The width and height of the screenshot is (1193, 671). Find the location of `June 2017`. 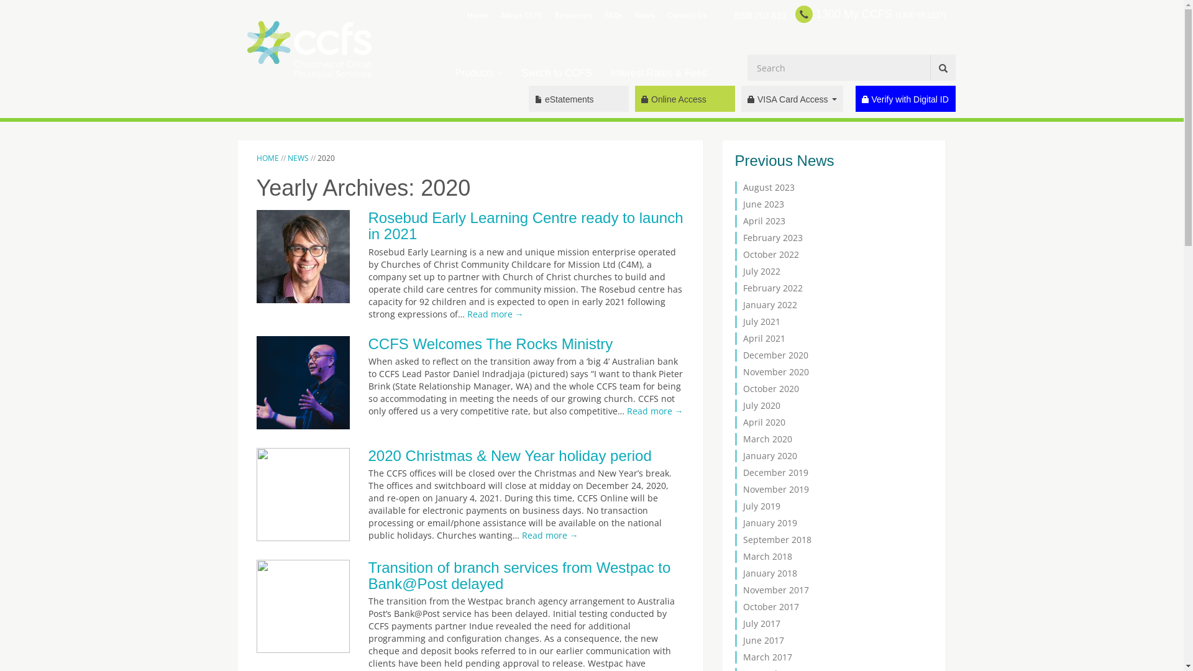

June 2017 is located at coordinates (764, 640).